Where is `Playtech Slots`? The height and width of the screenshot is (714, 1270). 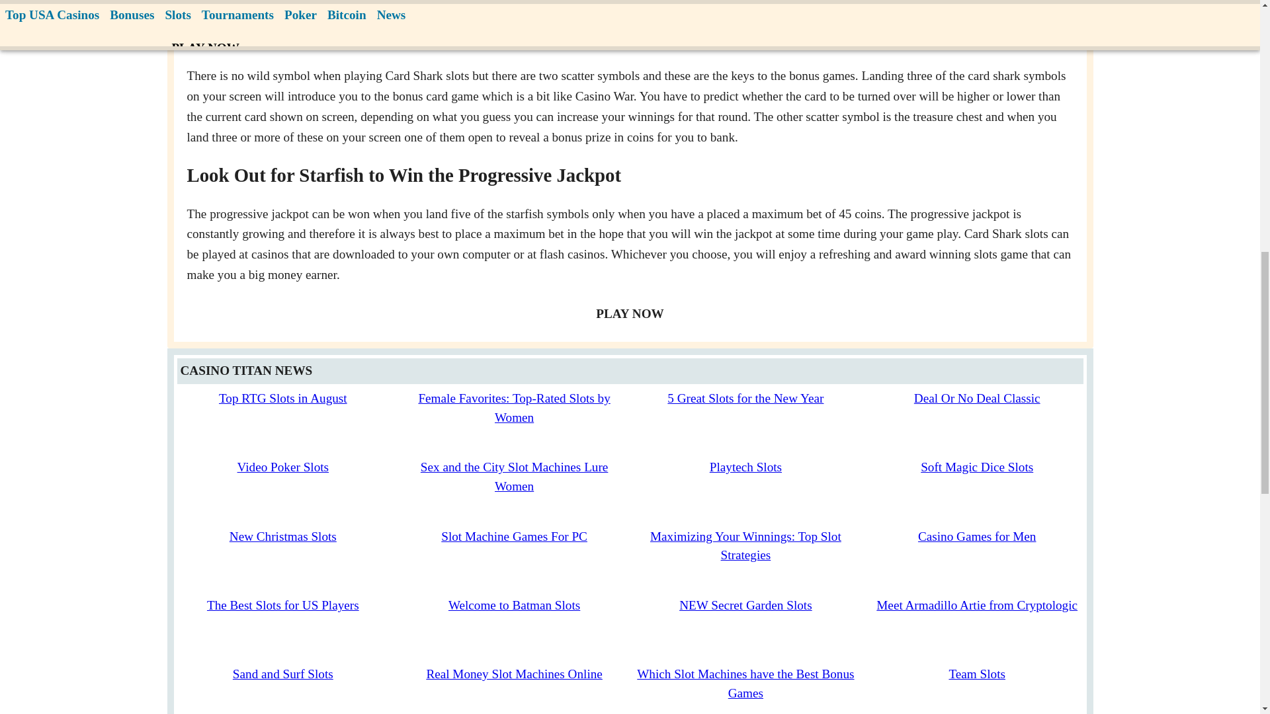
Playtech Slots is located at coordinates (746, 467).